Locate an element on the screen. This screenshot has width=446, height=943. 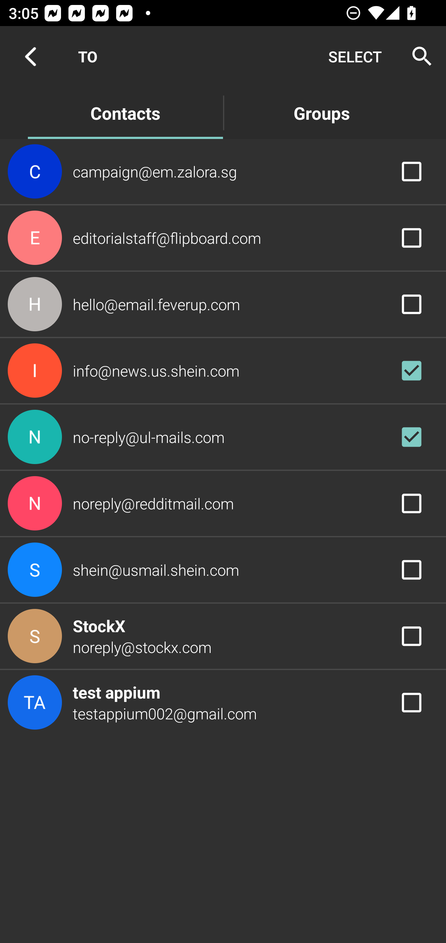
test appium testappium002@gmail.com is located at coordinates (223, 703).